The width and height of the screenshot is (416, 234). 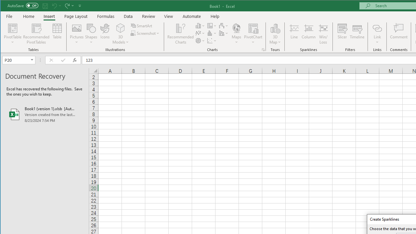 I want to click on Data, so click(x=128, y=16).